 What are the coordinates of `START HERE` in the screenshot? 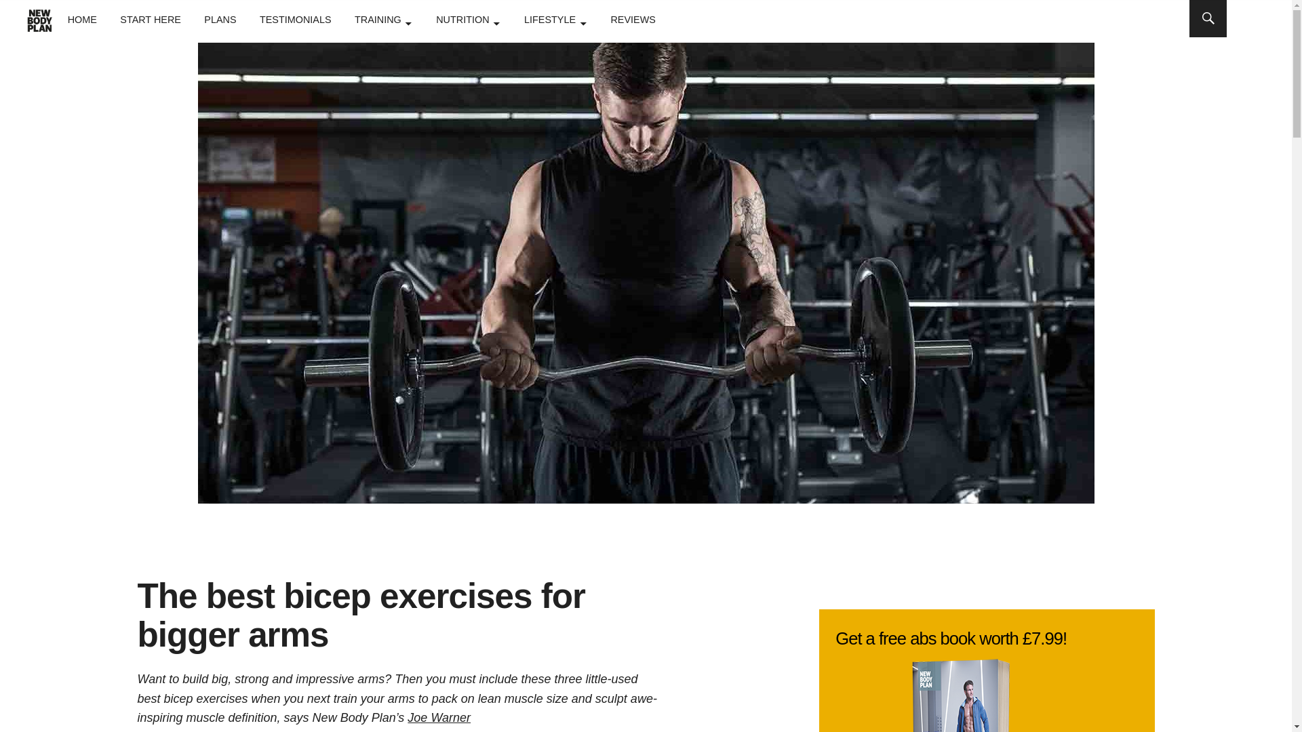 It's located at (150, 19).